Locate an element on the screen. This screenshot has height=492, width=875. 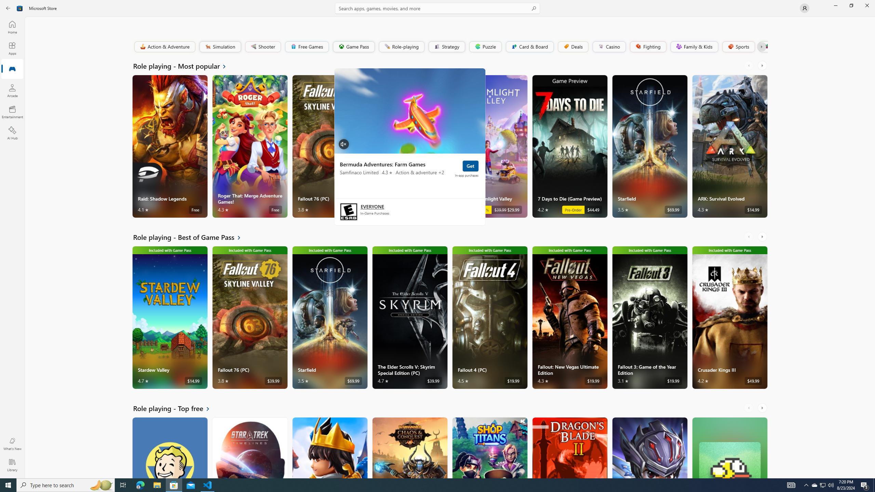
Platformer is located at coordinates (763, 46).